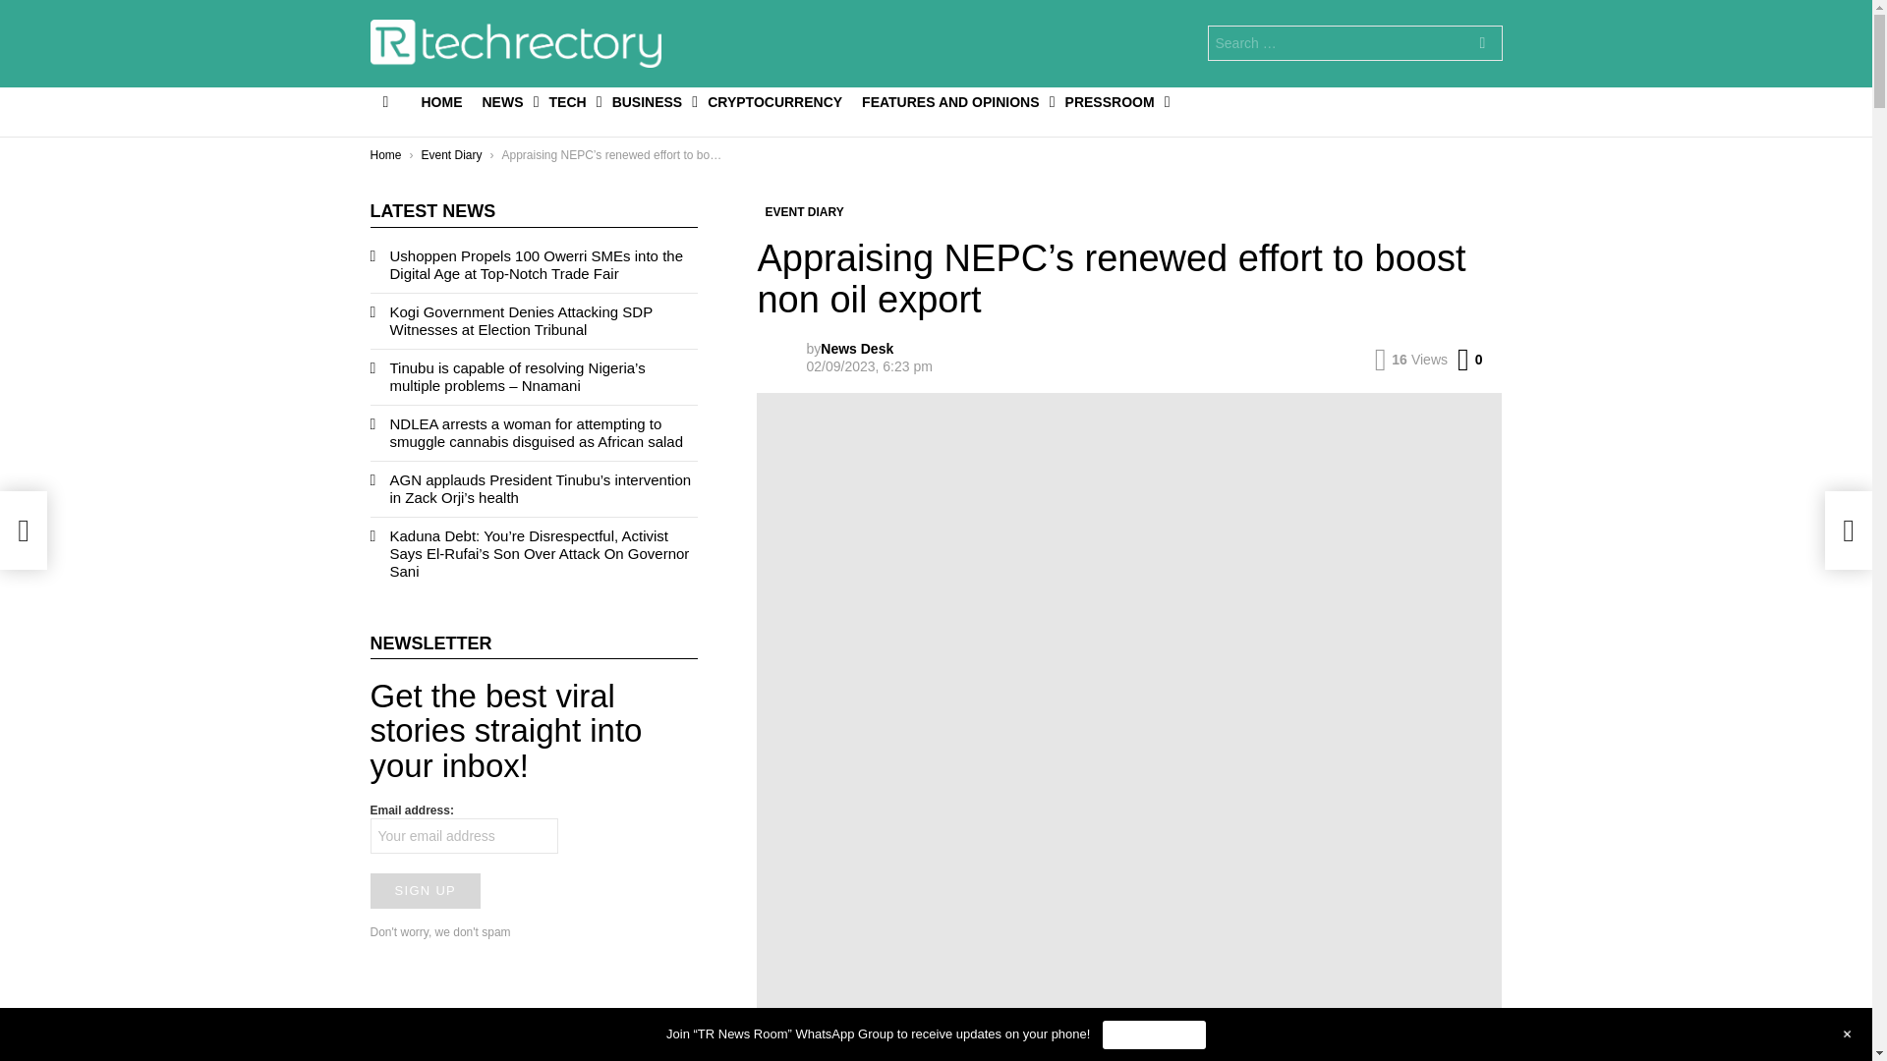 The width and height of the screenshot is (1887, 1061). I want to click on Menu, so click(385, 101).